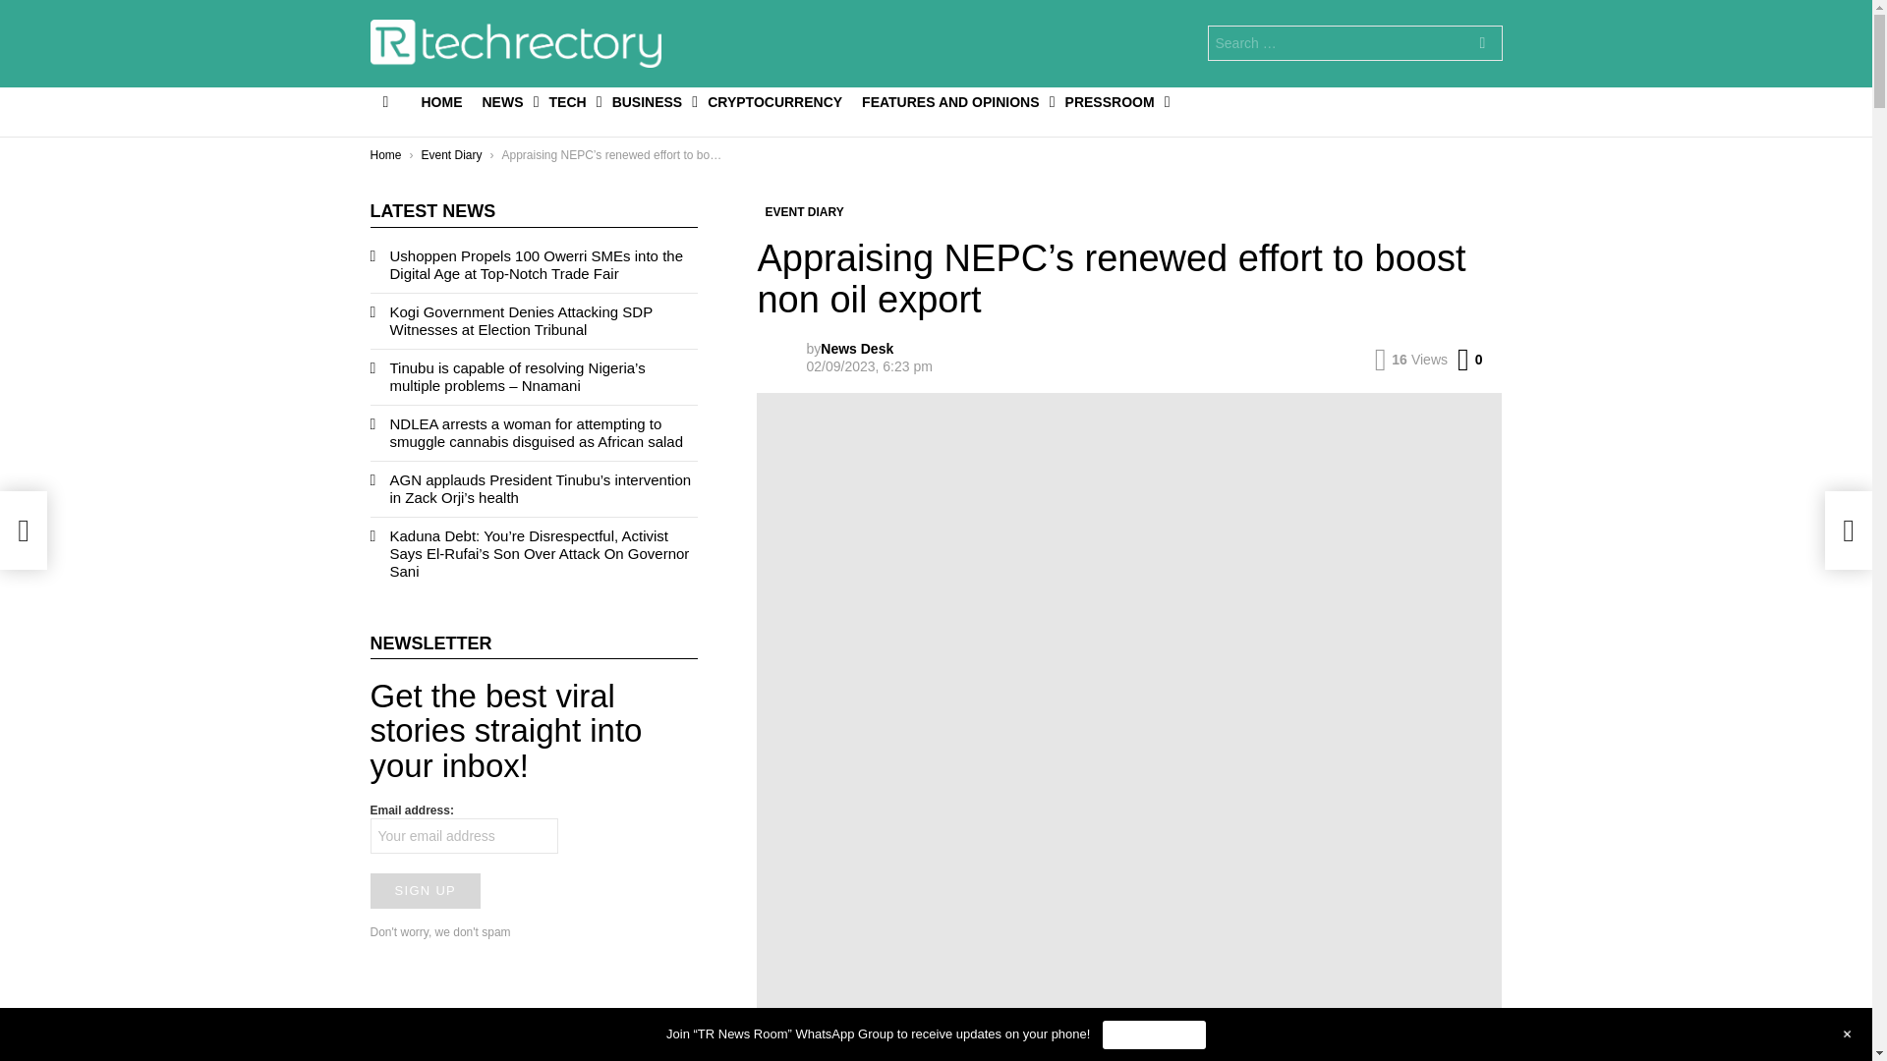 The width and height of the screenshot is (1887, 1061). I want to click on Menu, so click(385, 101).